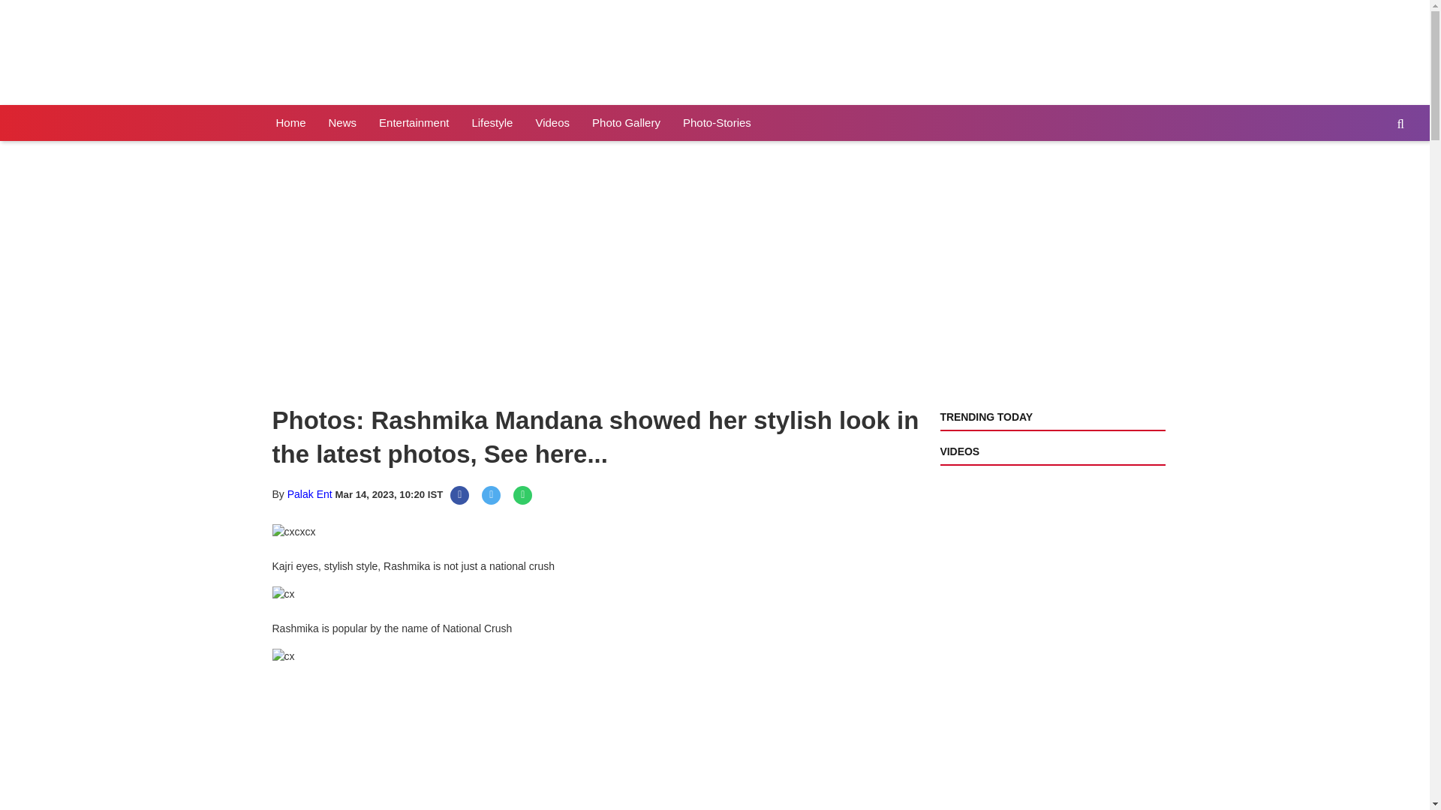 This screenshot has width=1441, height=810. Describe the element at coordinates (309, 494) in the screenshot. I see `Palak Ent` at that location.